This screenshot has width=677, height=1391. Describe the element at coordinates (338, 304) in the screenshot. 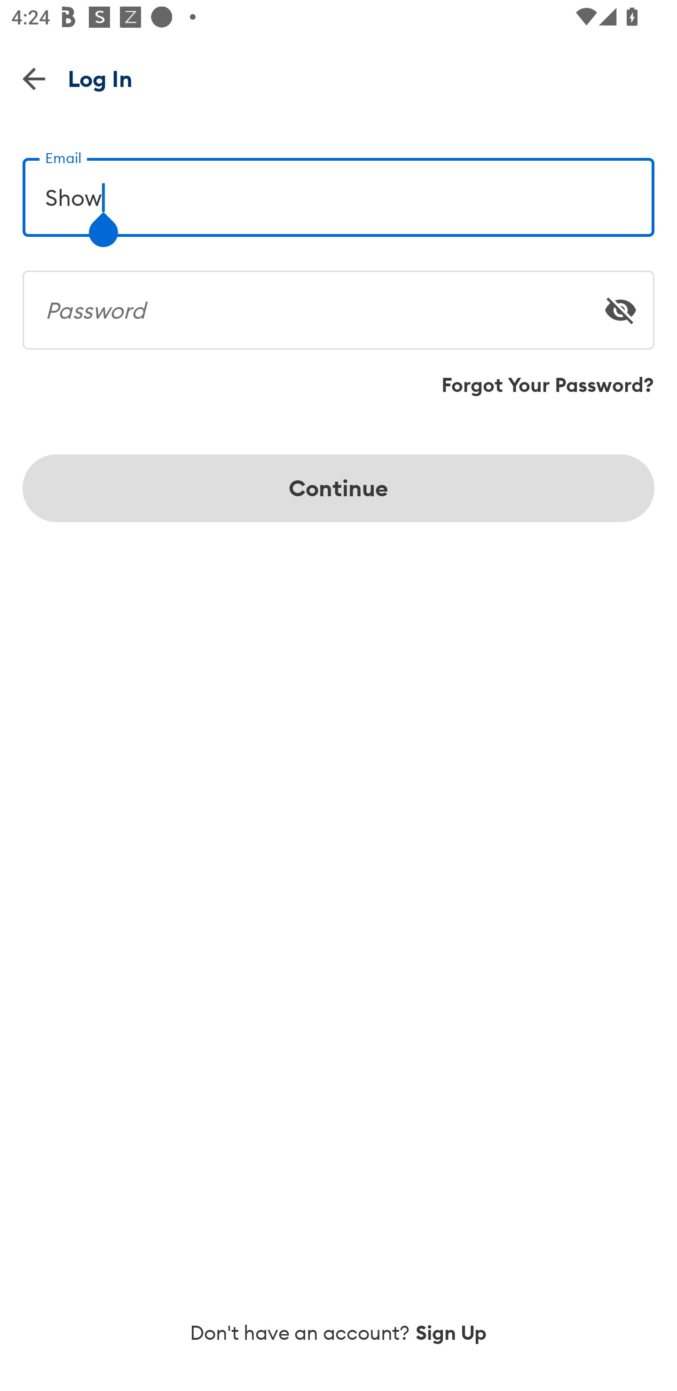

I see `Password` at that location.